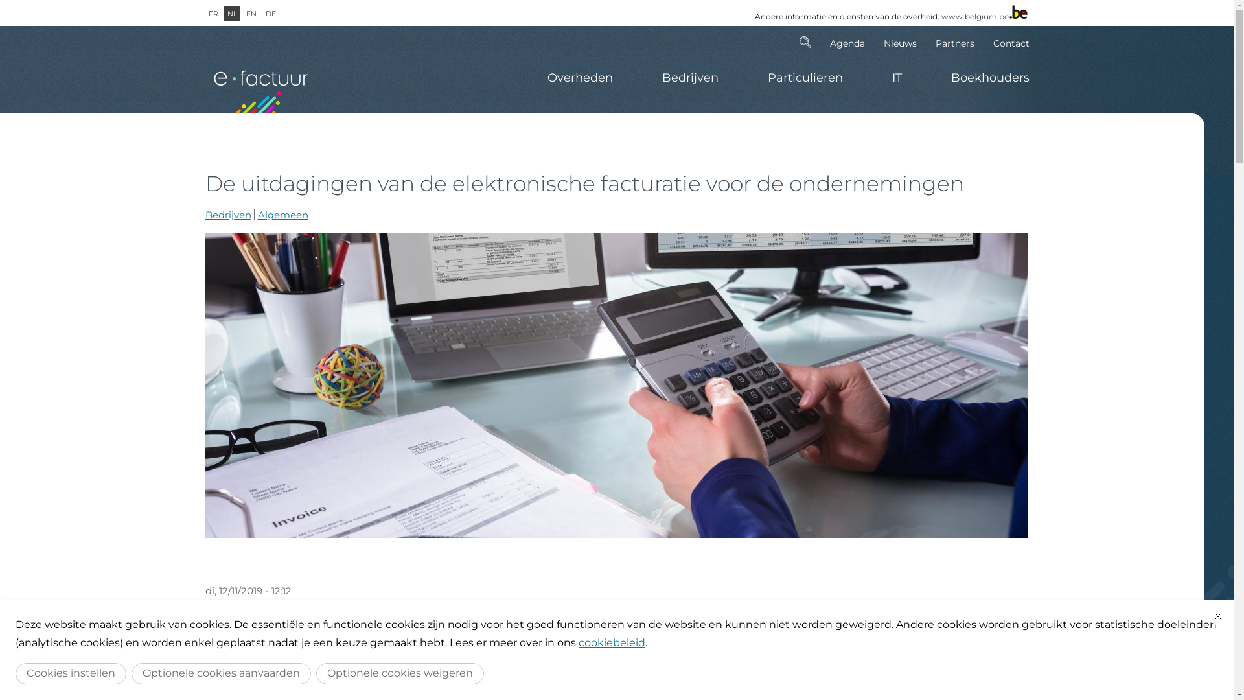 This screenshot has height=700, width=1244. Describe the element at coordinates (579, 78) in the screenshot. I see `Overheden` at that location.